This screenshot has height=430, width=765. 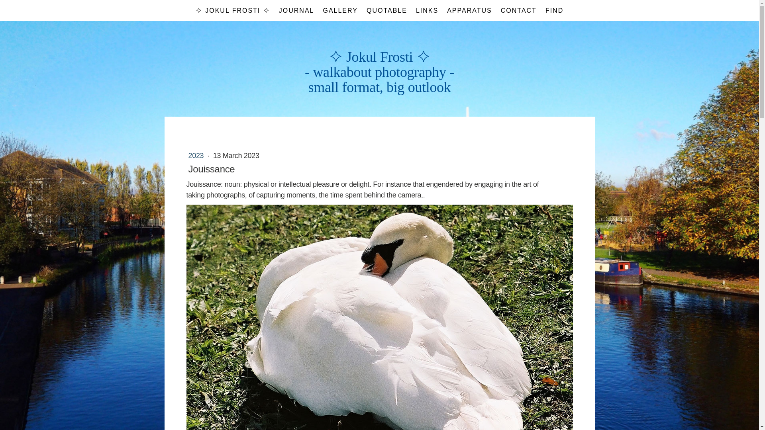 I want to click on GALLERY, so click(x=340, y=10).